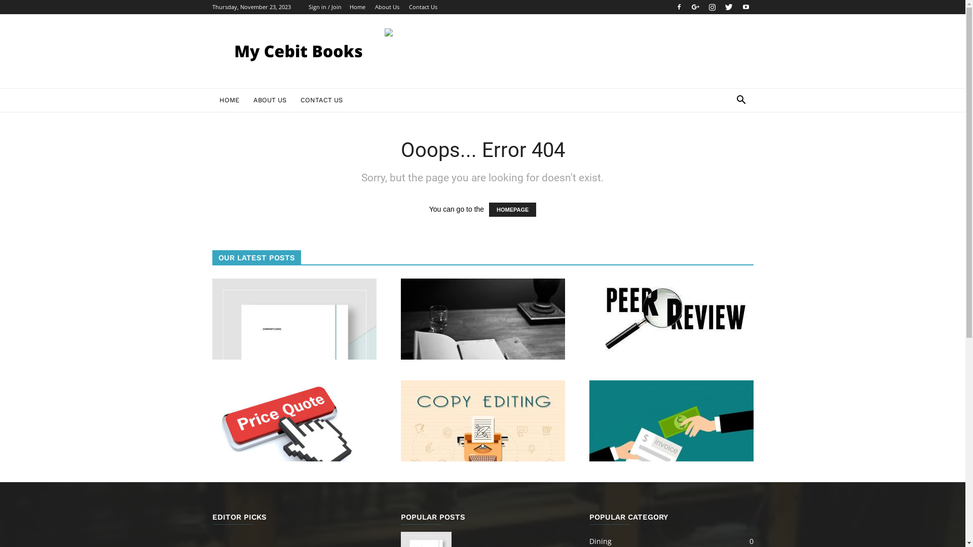 This screenshot has height=547, width=973. Describe the element at coordinates (679, 7) in the screenshot. I see `Facebook` at that location.